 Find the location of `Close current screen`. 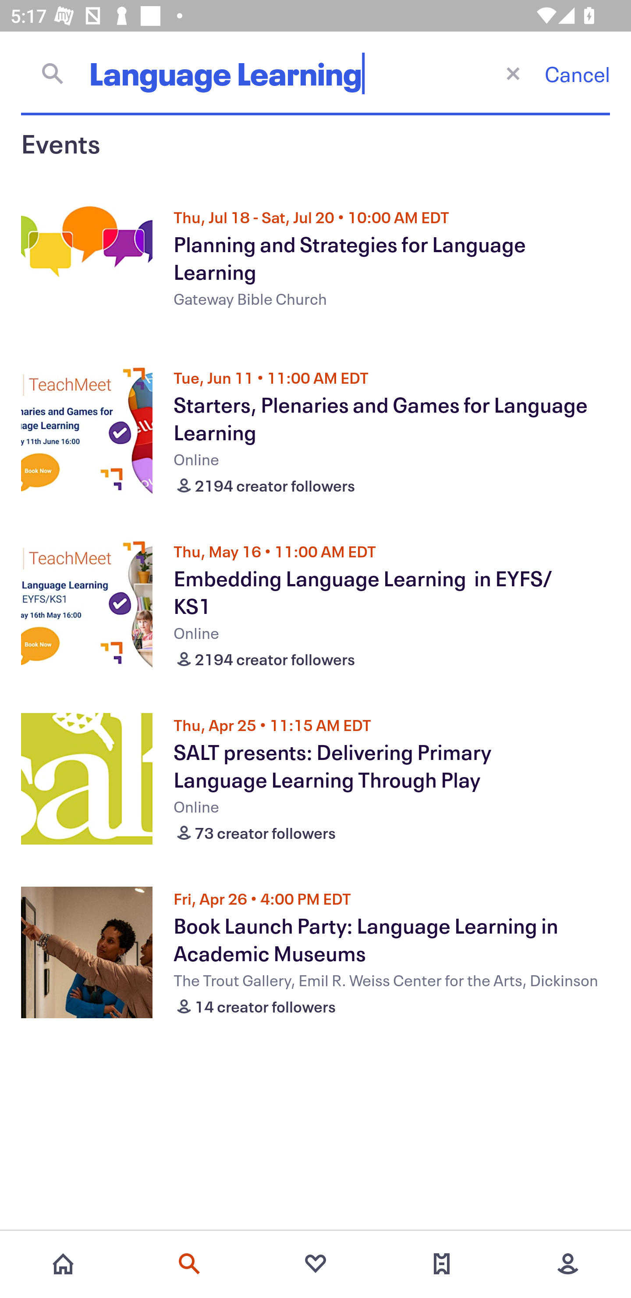

Close current screen is located at coordinates (513, 73).